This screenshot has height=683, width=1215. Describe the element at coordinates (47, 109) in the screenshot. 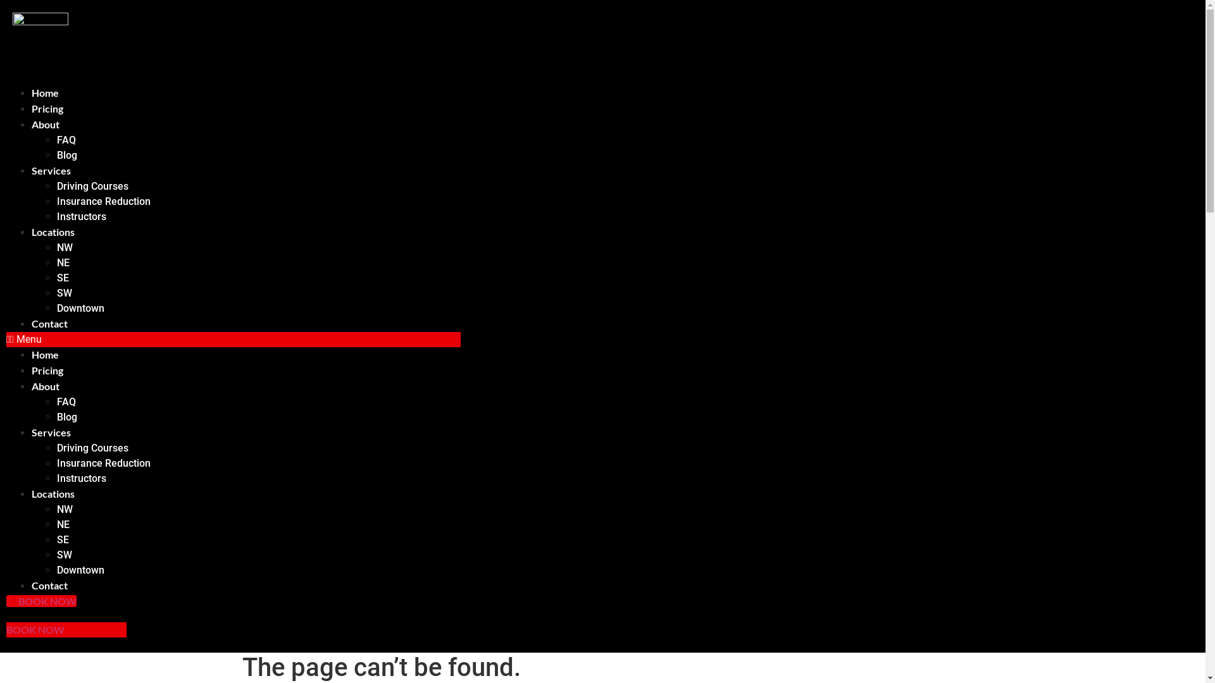

I see `Pricing` at that location.